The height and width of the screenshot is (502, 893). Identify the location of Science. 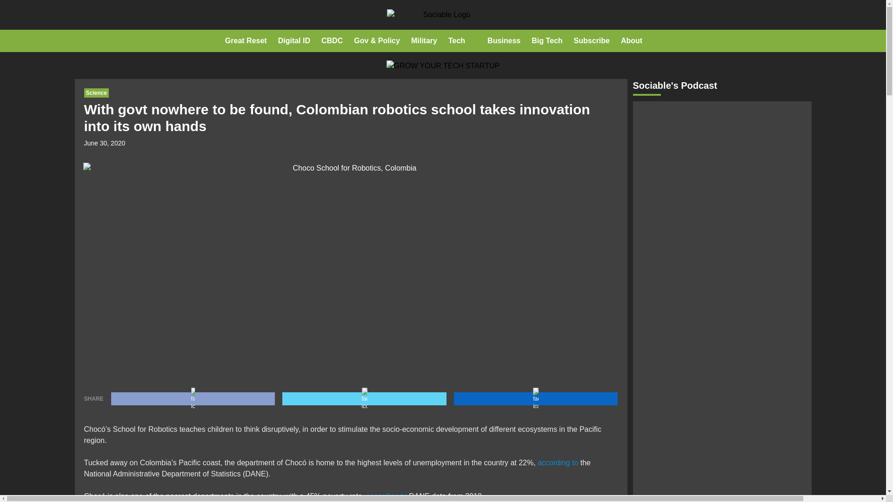
(96, 93).